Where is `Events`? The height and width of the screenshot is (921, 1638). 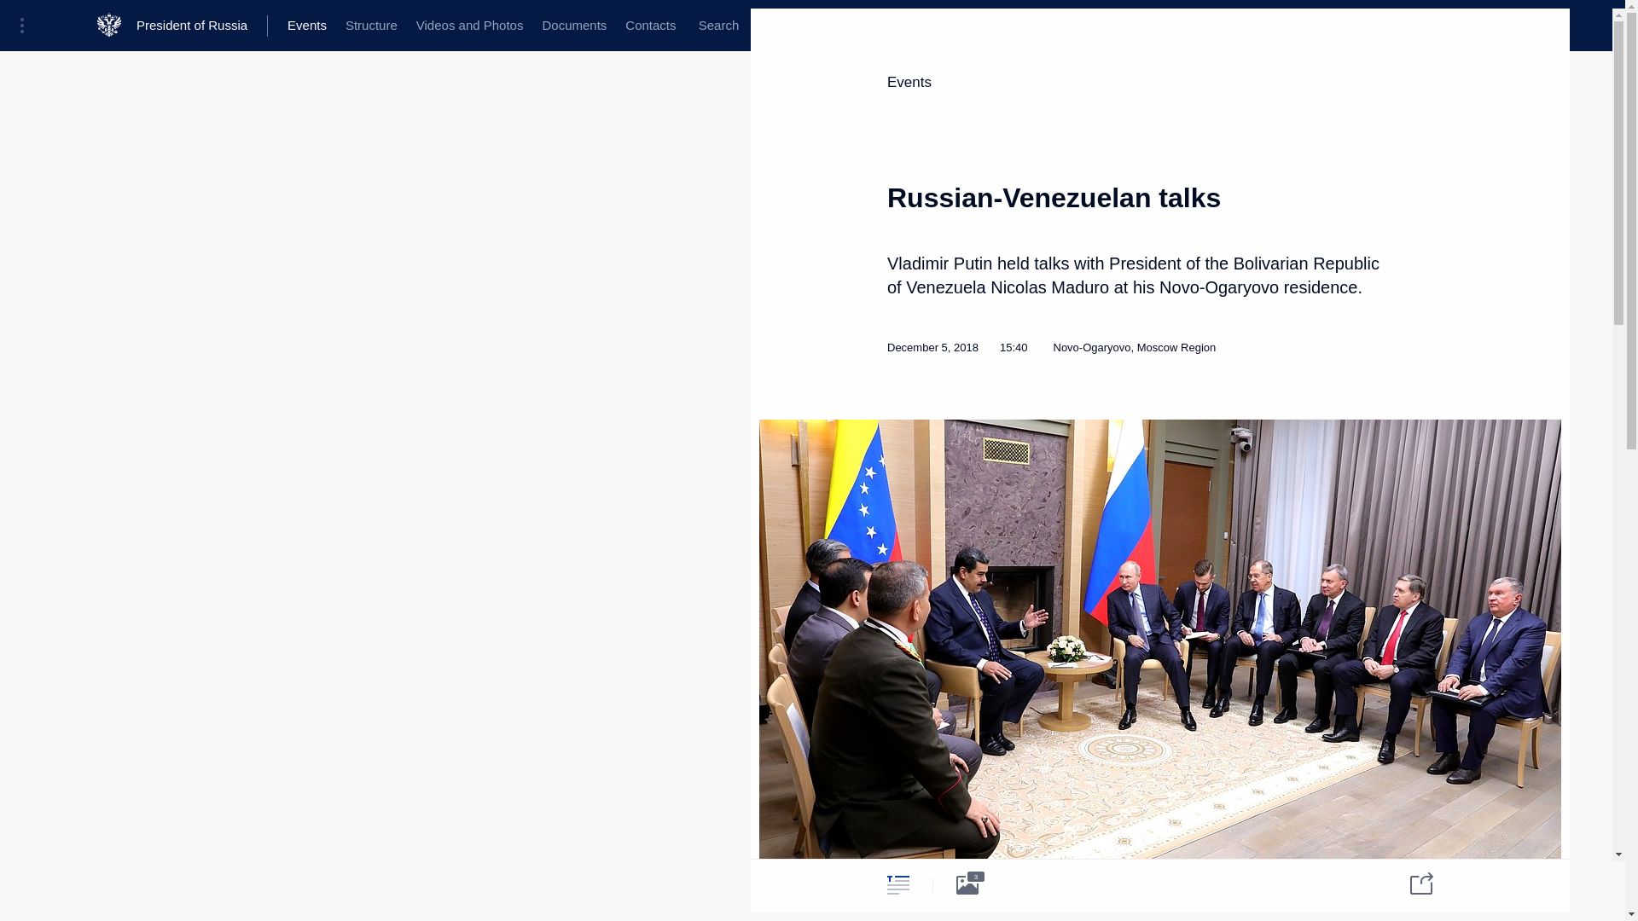
Events is located at coordinates (909, 82).